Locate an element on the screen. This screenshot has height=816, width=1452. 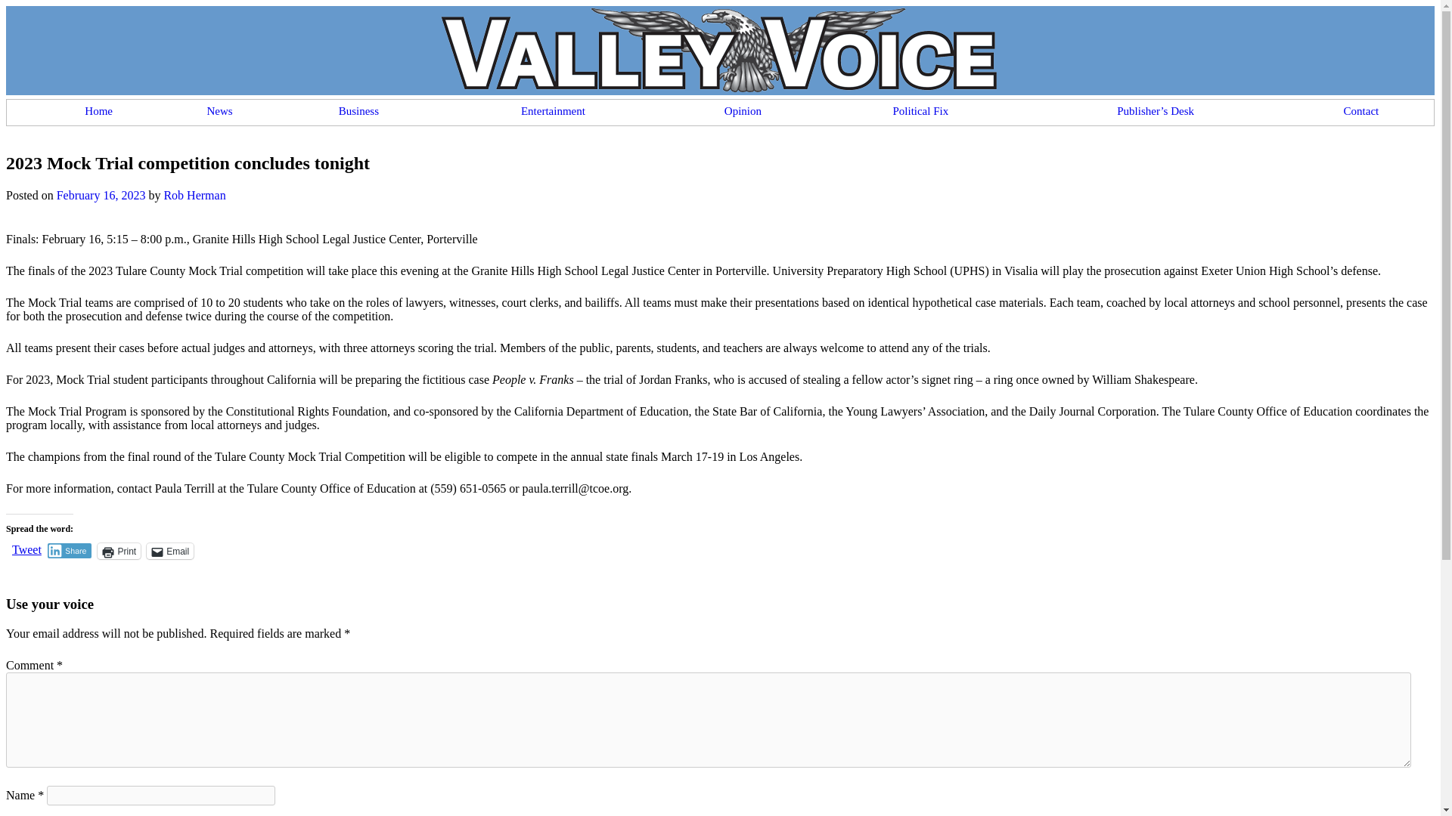
Click to print is located at coordinates (119, 551).